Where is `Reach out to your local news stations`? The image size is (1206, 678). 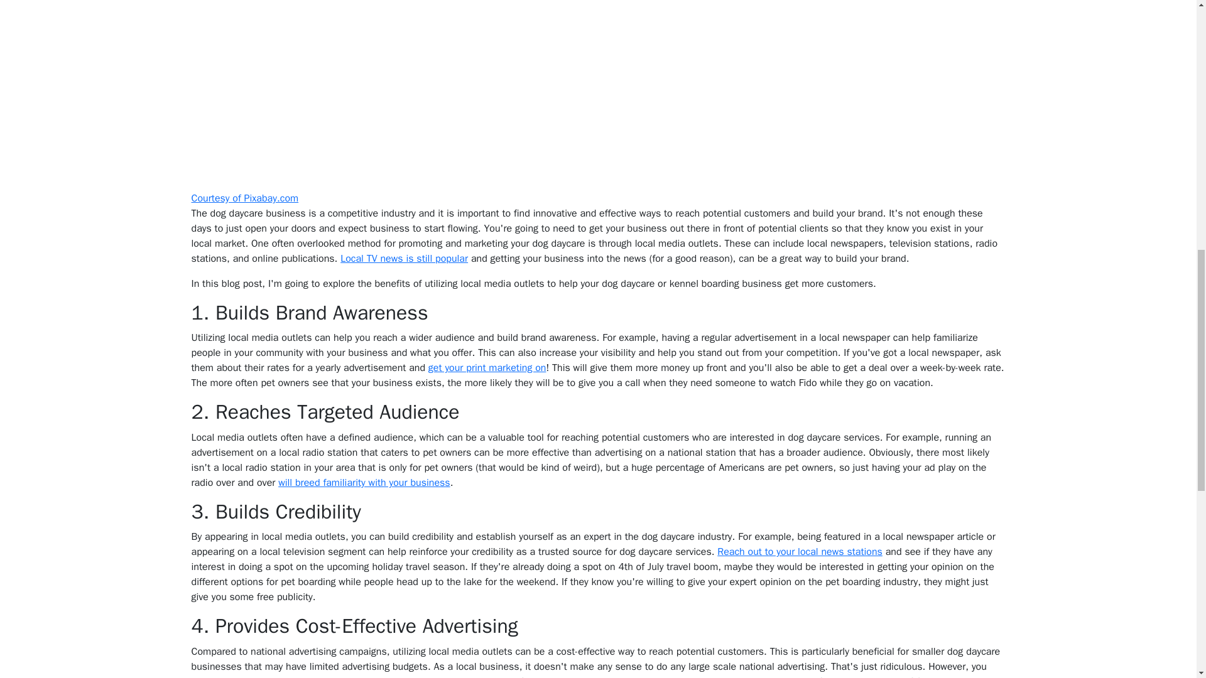 Reach out to your local news stations is located at coordinates (800, 53).